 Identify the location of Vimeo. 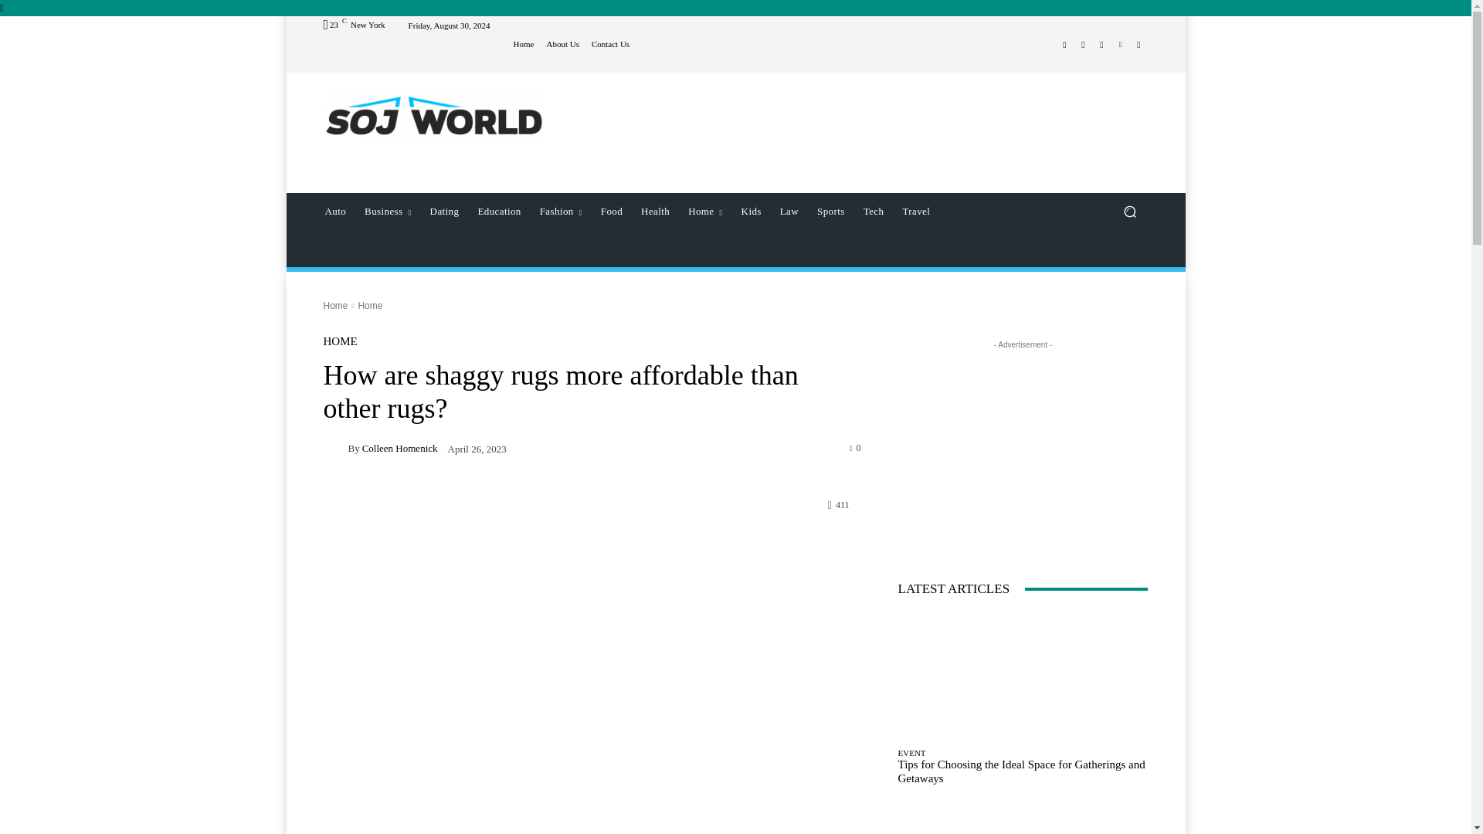
(1120, 45).